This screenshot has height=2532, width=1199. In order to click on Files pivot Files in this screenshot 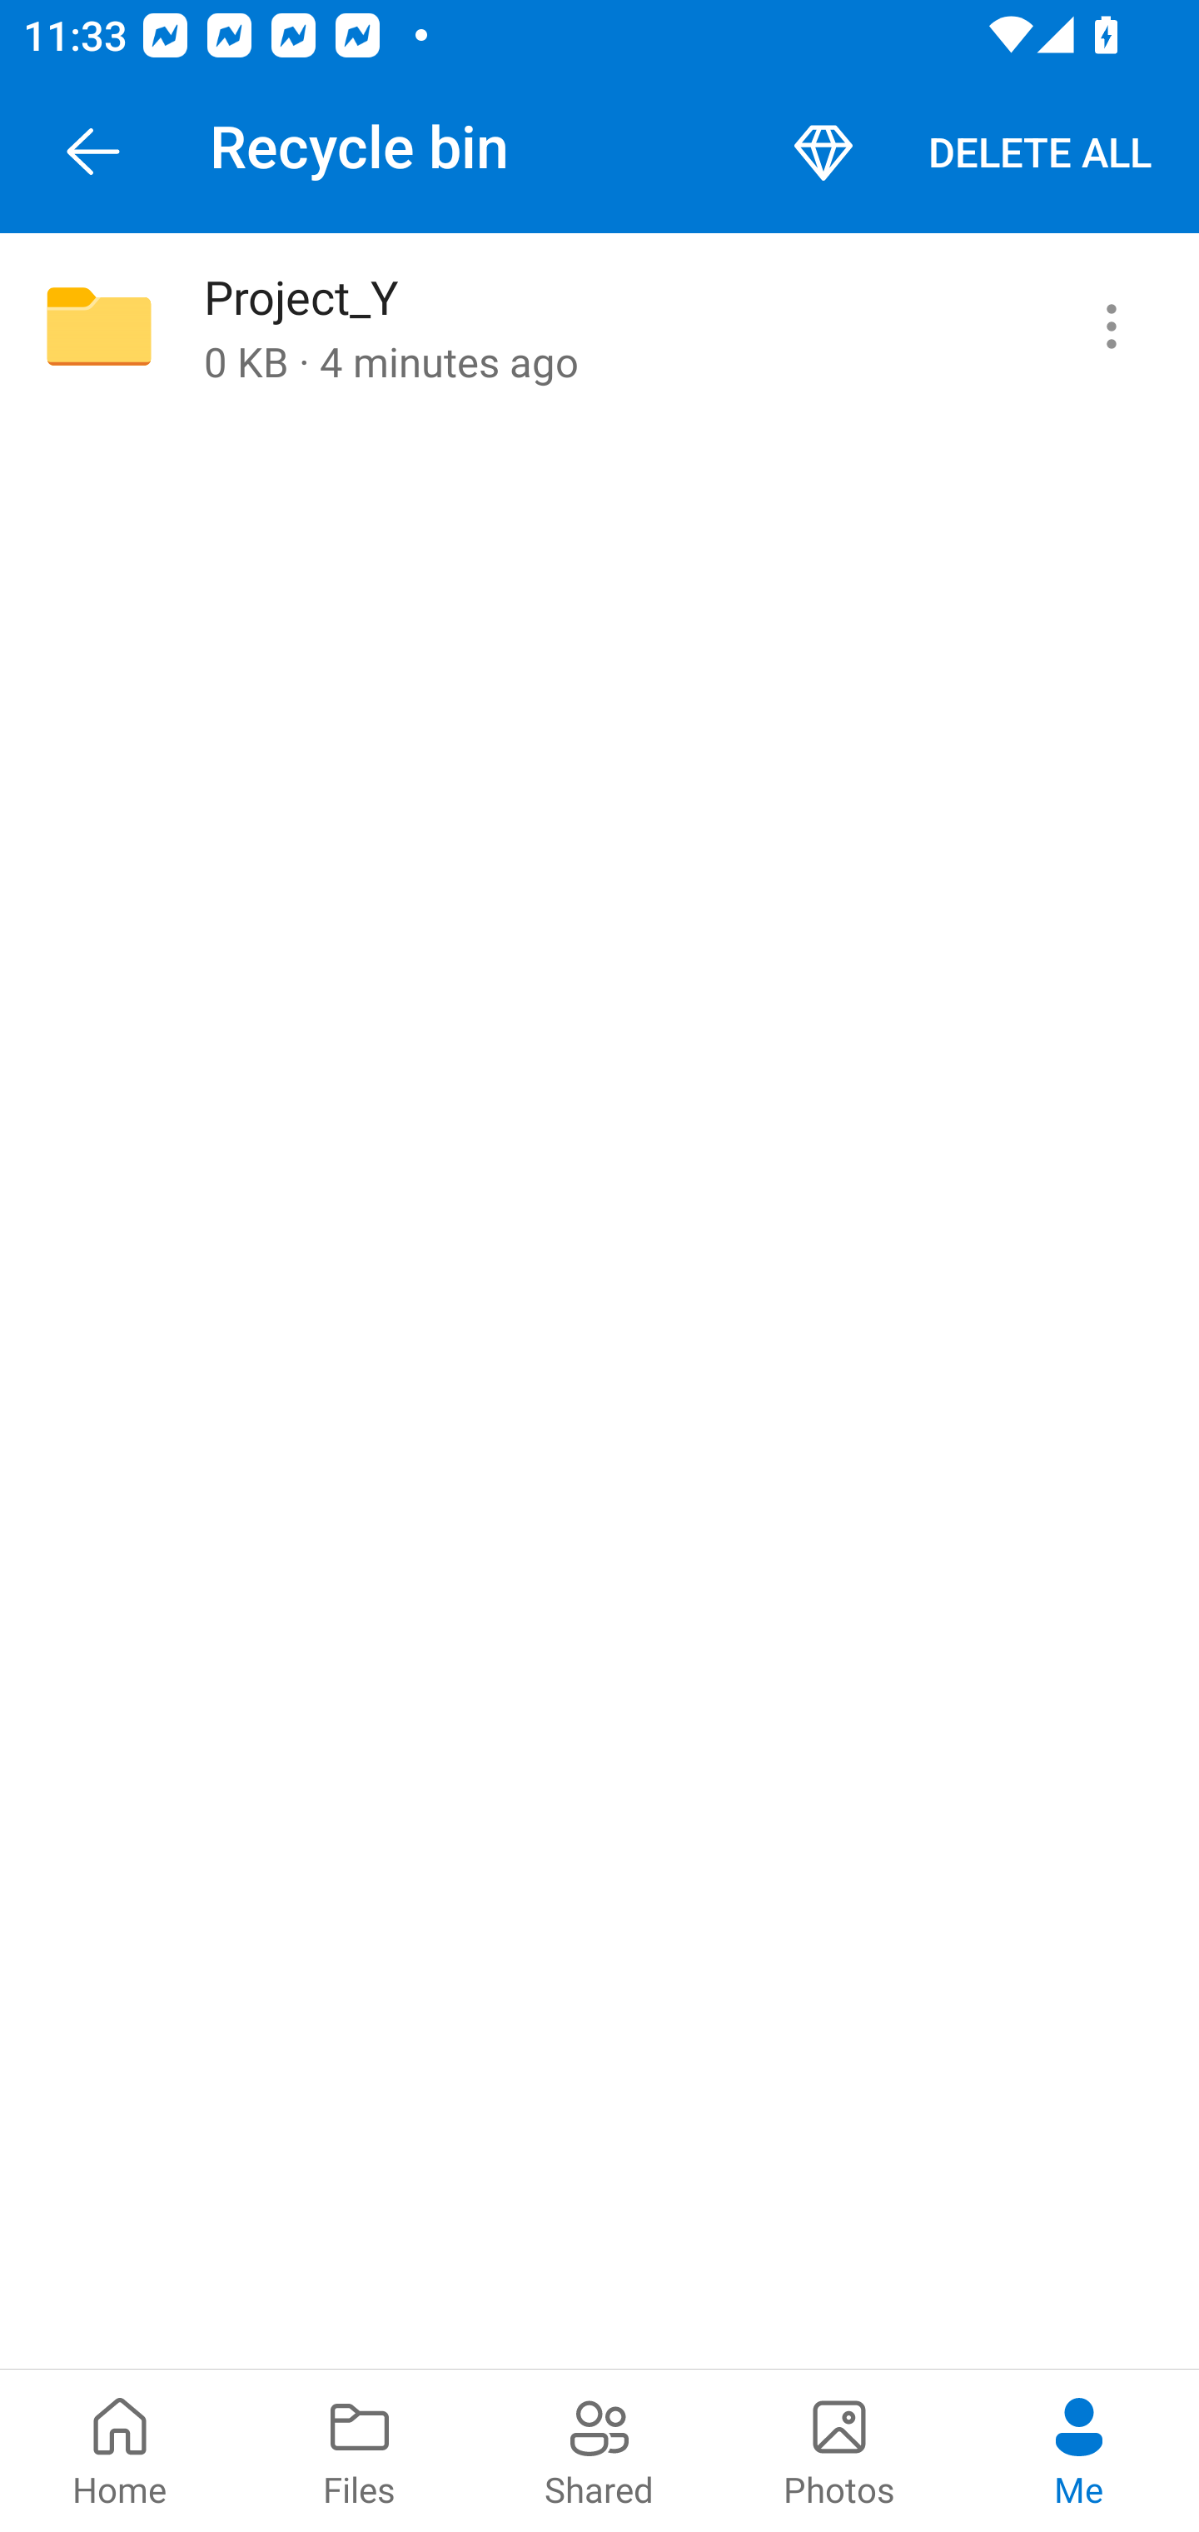, I will do `click(360, 2450)`.